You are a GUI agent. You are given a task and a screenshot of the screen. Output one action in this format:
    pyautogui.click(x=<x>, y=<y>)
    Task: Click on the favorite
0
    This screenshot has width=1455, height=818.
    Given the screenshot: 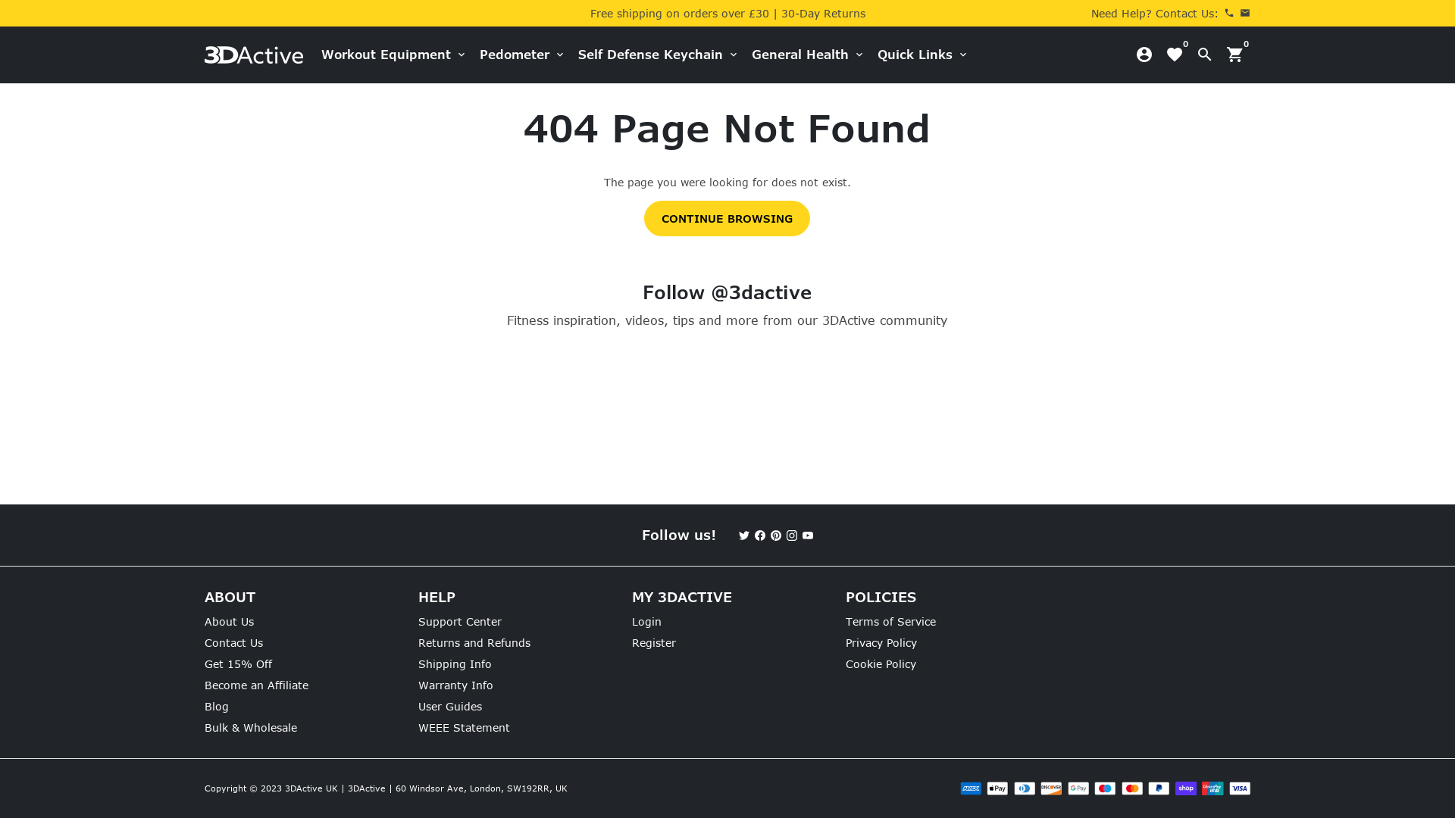 What is the action you would take?
    pyautogui.click(x=1175, y=55)
    